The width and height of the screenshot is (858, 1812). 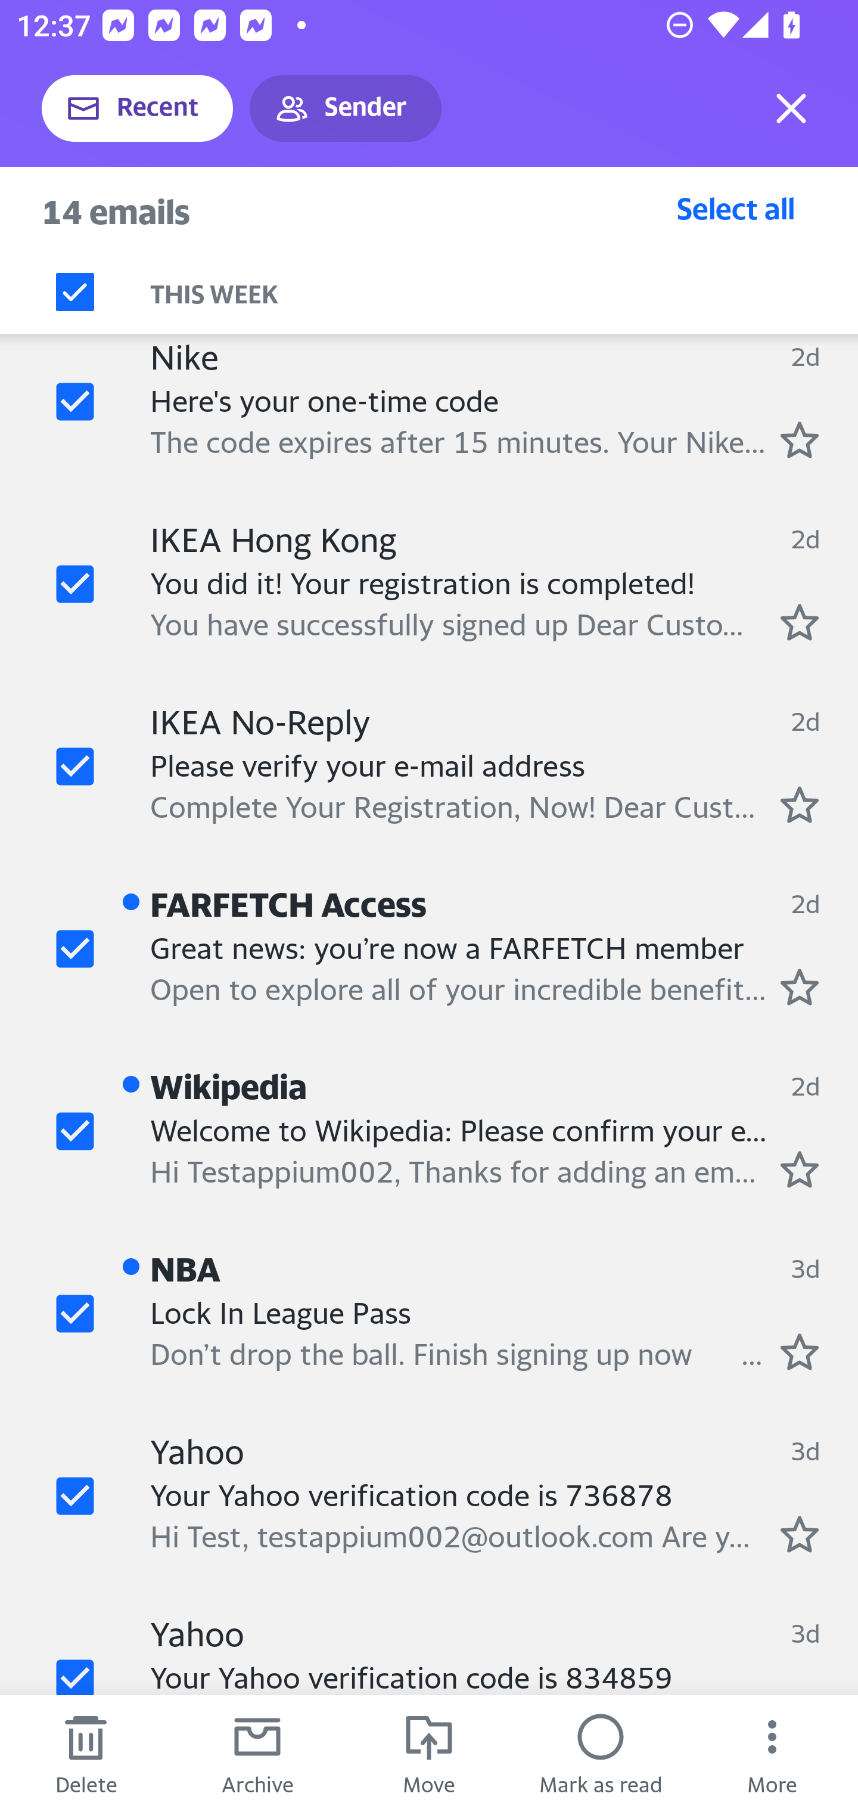 What do you see at coordinates (800, 986) in the screenshot?
I see `Mark as starred.` at bounding box center [800, 986].